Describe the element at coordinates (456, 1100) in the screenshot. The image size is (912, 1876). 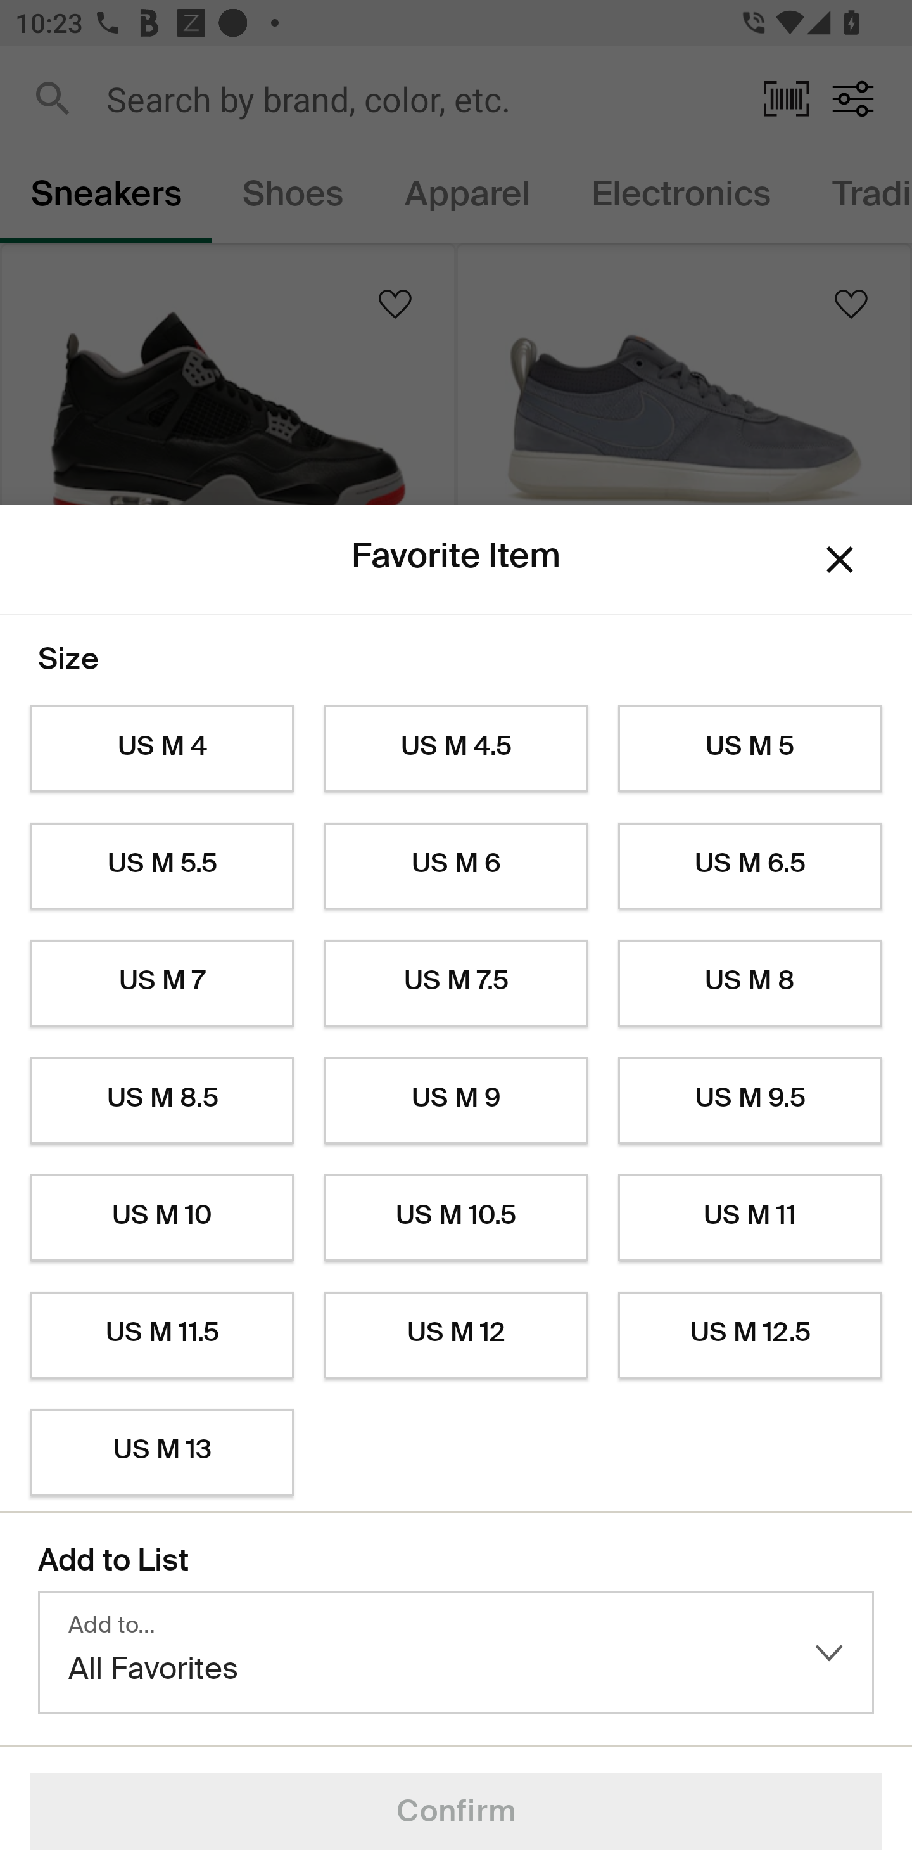
I see `US M 9` at that location.